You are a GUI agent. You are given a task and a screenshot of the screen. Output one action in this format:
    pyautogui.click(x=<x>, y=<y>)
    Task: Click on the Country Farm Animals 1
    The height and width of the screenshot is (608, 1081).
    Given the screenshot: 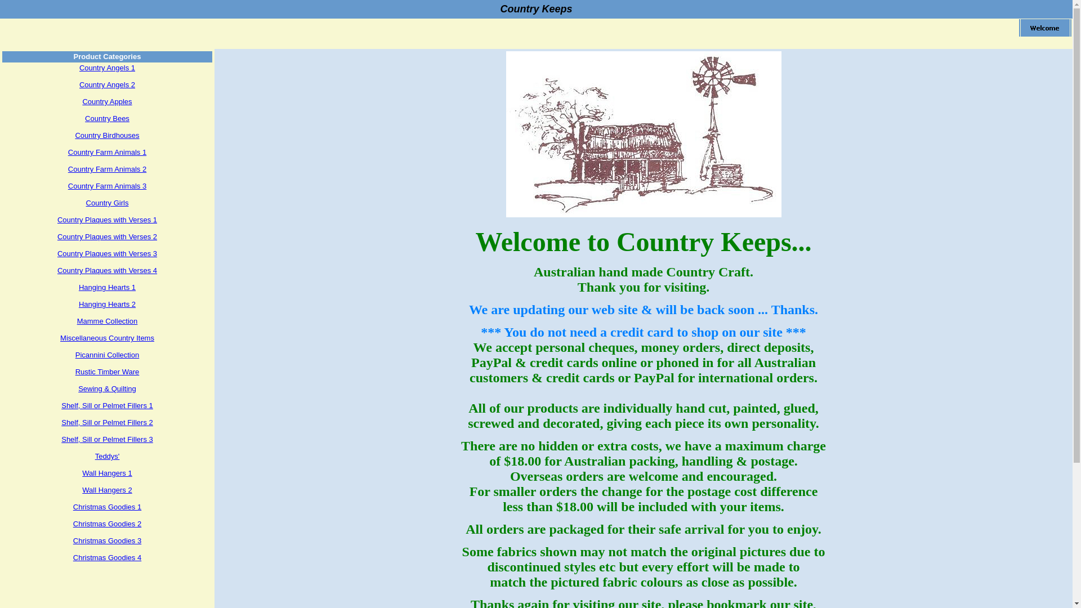 What is the action you would take?
    pyautogui.click(x=107, y=152)
    